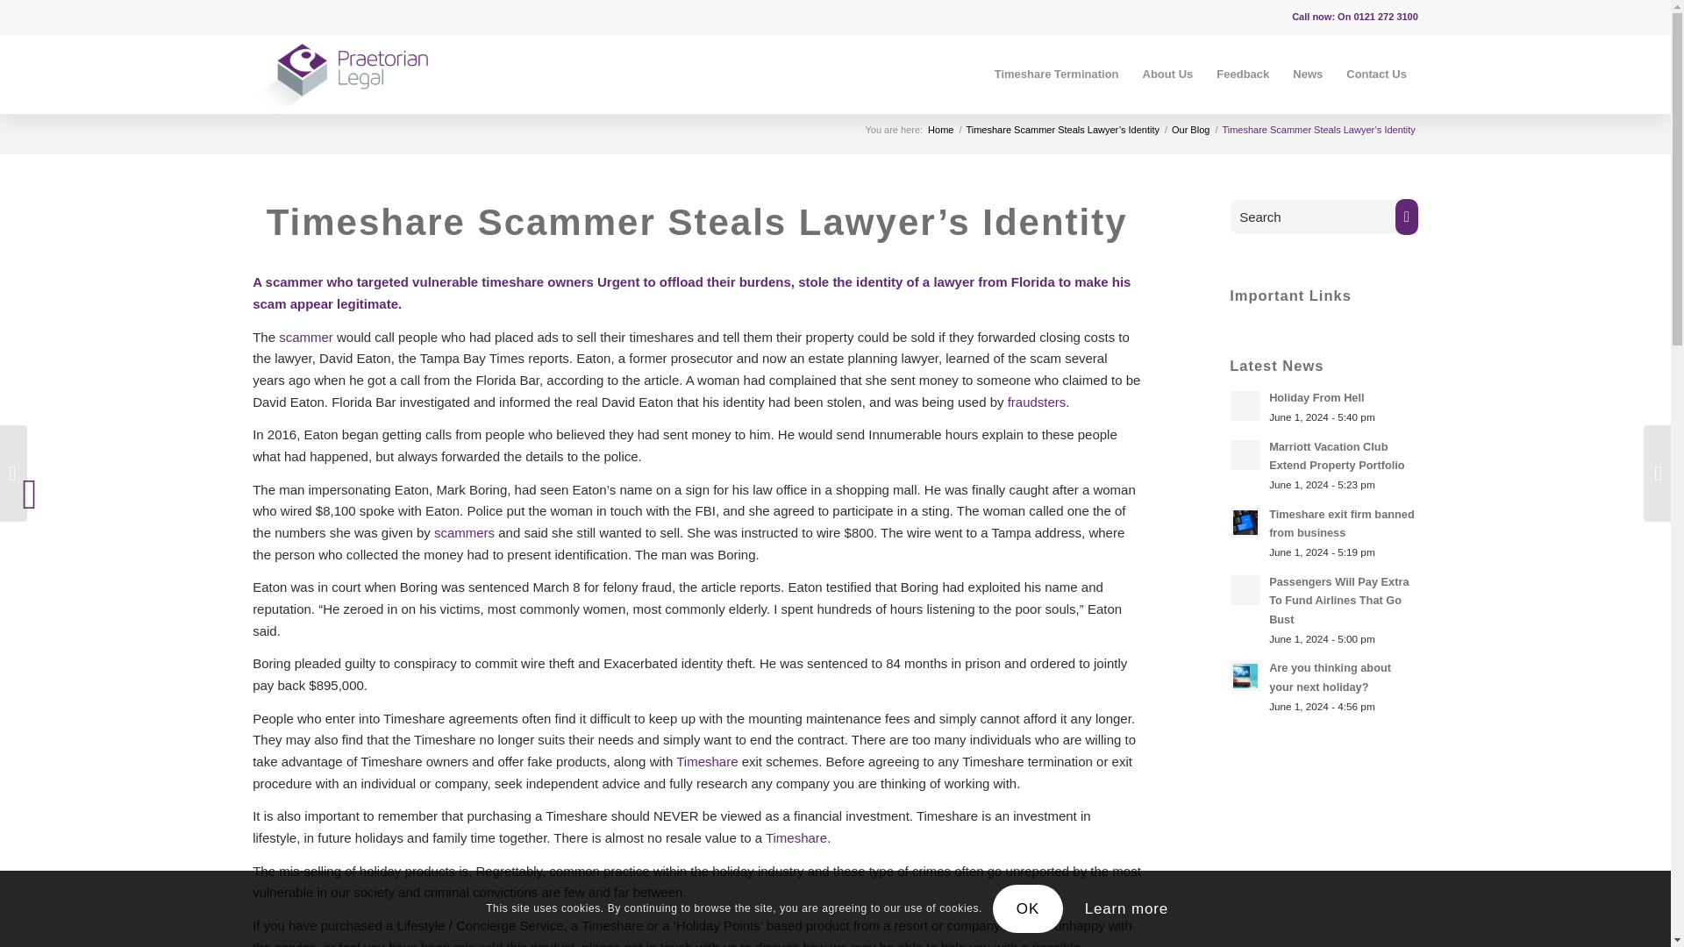 Image resolution: width=1684 pixels, height=947 pixels. I want to click on fraudsters, so click(1037, 402).